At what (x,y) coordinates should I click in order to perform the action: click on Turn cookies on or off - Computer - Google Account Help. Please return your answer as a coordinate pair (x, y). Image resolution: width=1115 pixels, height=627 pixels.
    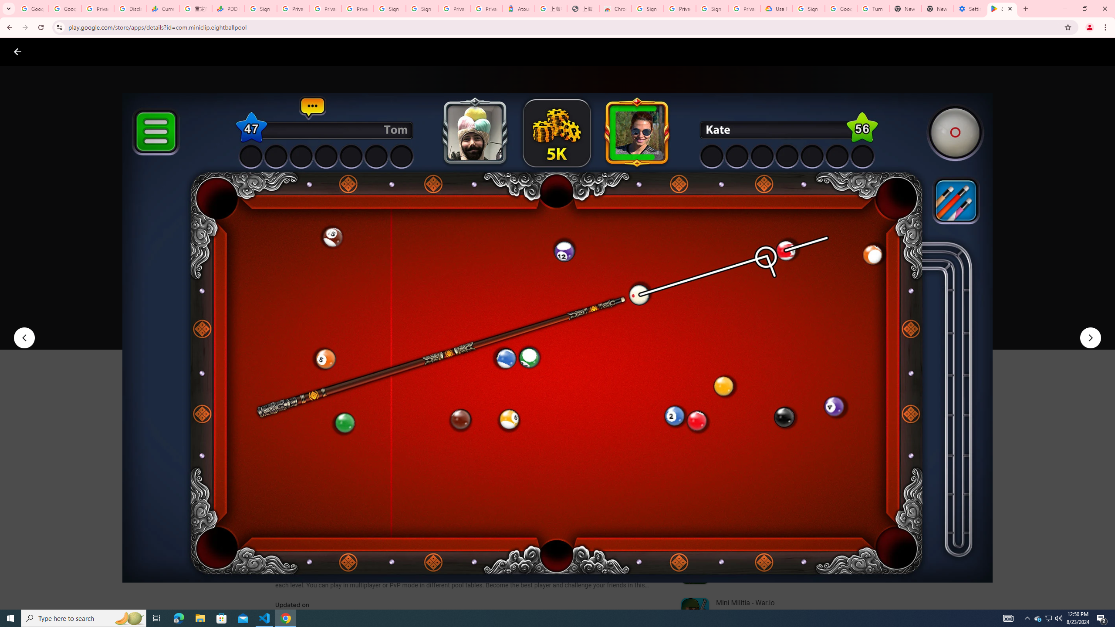
    Looking at the image, I should click on (873, 9).